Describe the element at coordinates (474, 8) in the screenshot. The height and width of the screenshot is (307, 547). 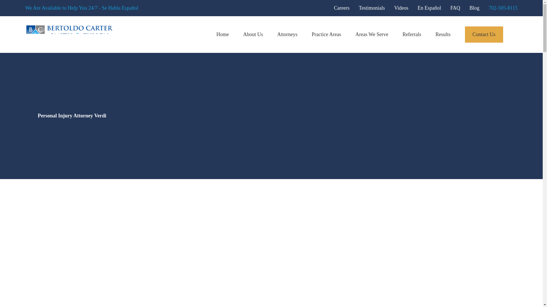
I see `Blog` at that location.